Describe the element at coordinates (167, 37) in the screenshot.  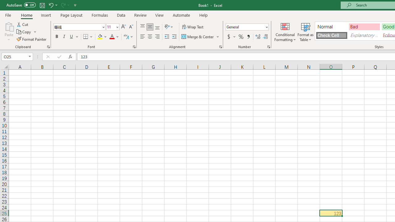
I see `Decrease Indent` at that location.